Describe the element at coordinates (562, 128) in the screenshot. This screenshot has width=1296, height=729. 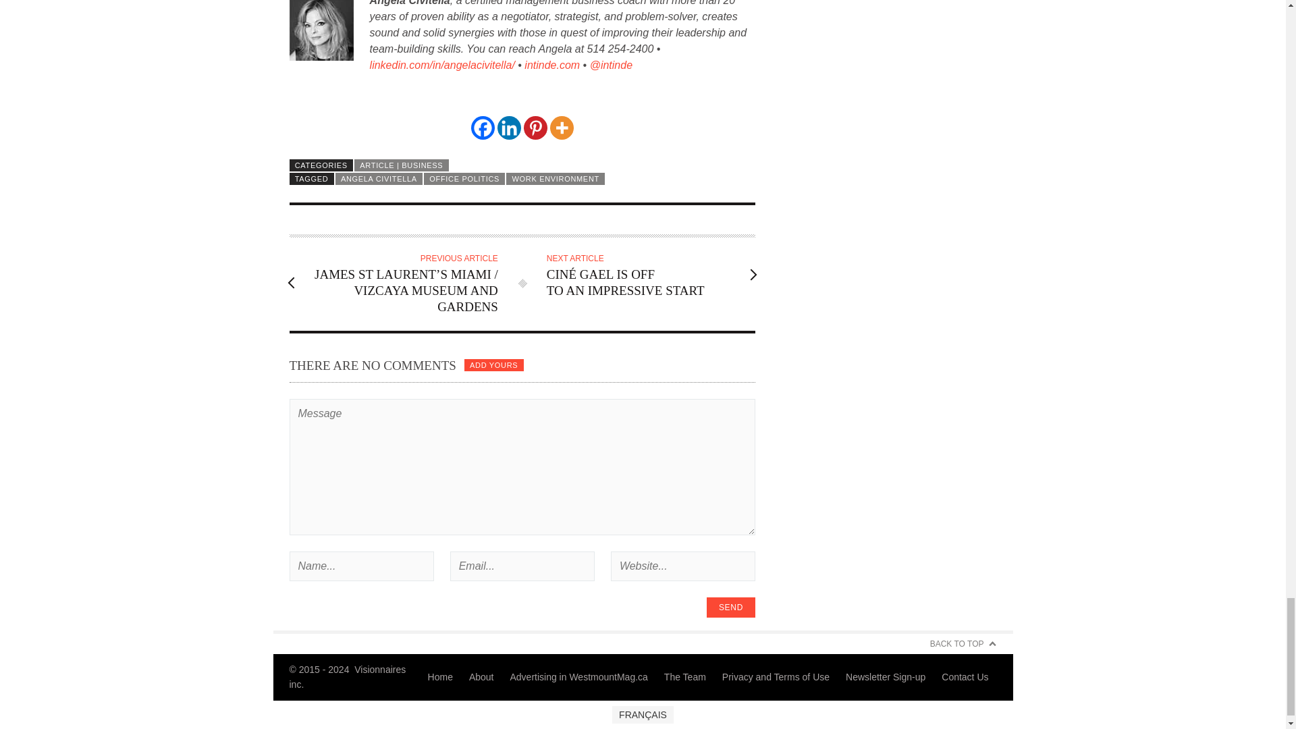
I see `More` at that location.